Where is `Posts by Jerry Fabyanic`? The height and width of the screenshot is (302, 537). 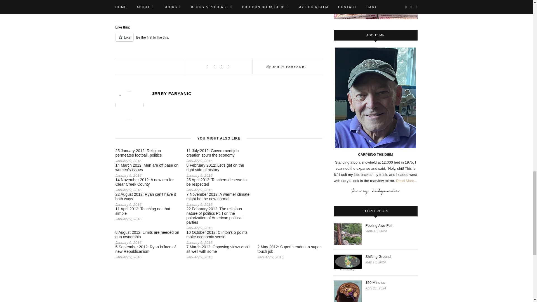 Posts by Jerry Fabyanic is located at coordinates (289, 67).